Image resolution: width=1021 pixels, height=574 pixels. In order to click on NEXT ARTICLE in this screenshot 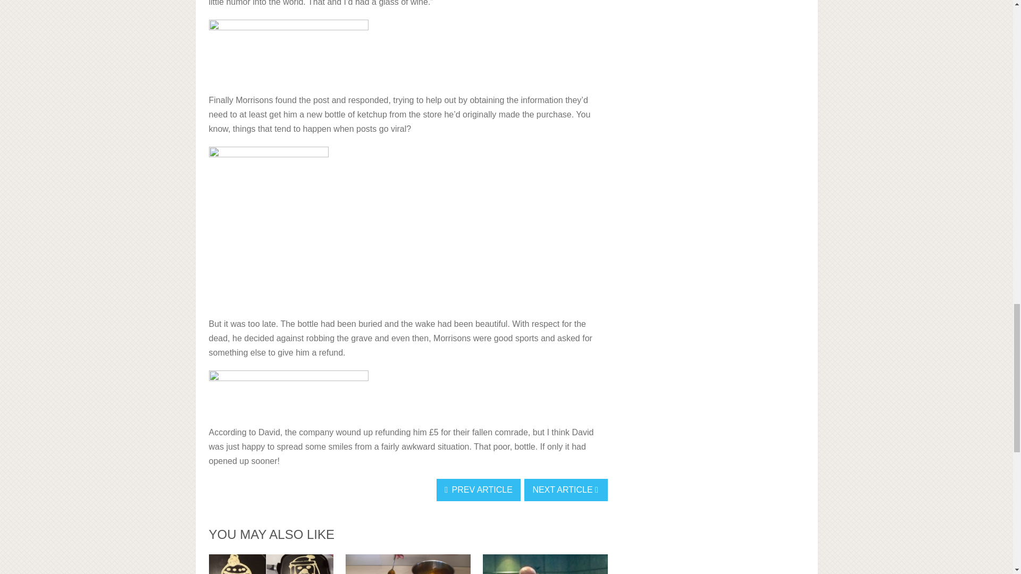, I will do `click(566, 489)`.